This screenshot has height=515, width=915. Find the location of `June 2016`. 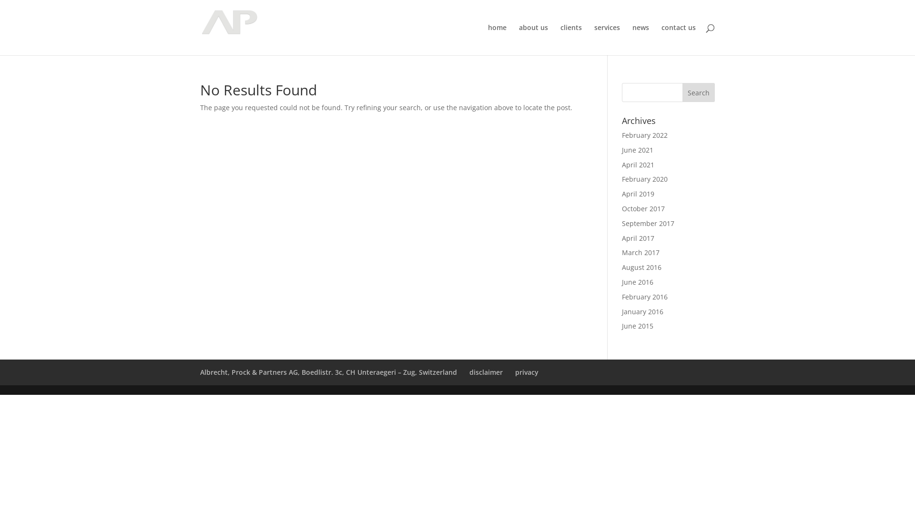

June 2016 is located at coordinates (638, 282).